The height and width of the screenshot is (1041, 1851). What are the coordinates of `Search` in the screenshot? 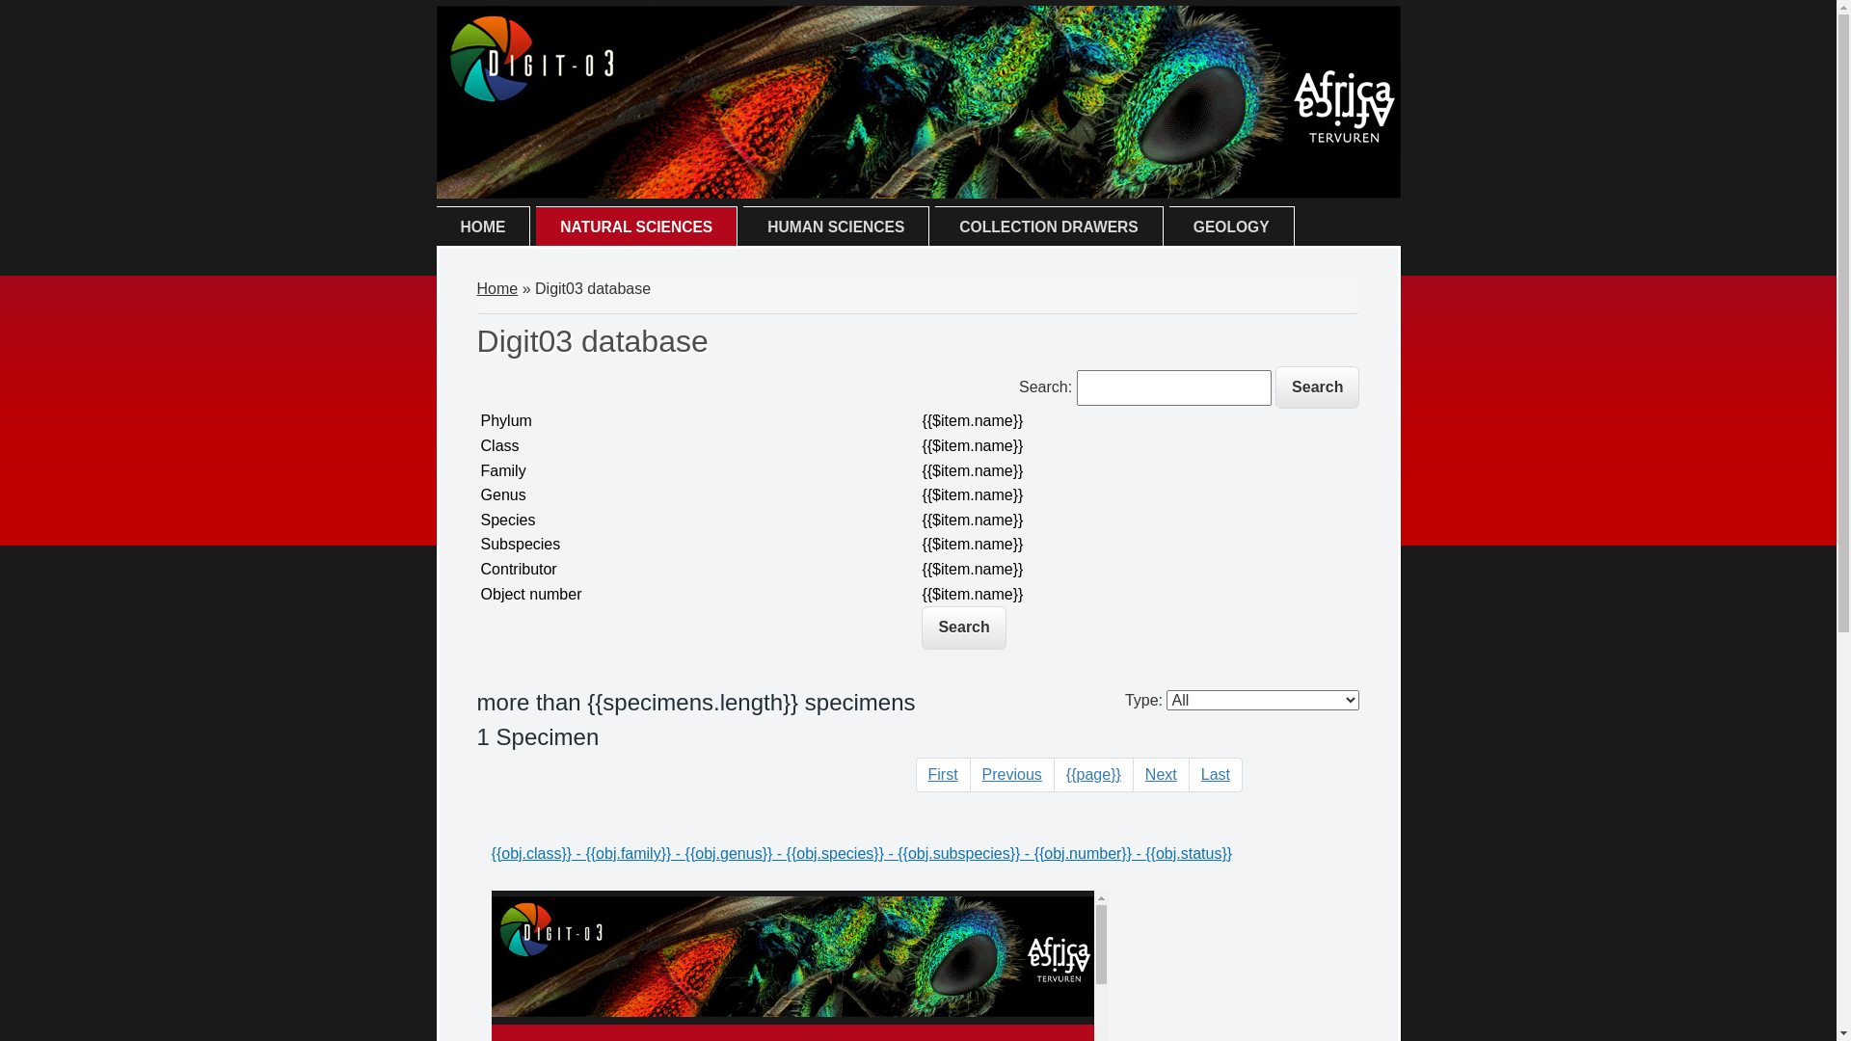 It's located at (964, 628).